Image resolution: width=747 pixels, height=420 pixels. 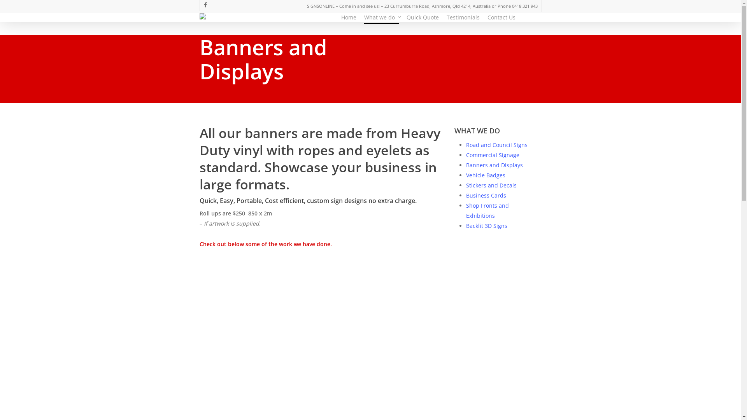 What do you see at coordinates (423, 17) in the screenshot?
I see `Quick Quote` at bounding box center [423, 17].